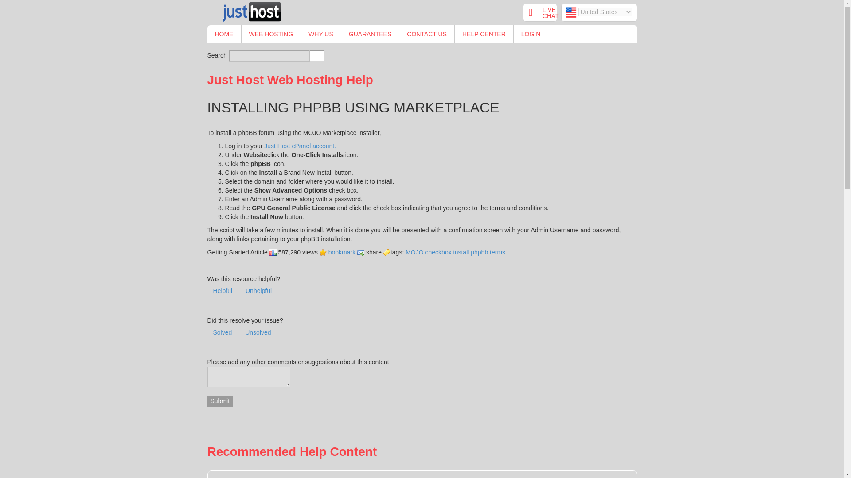 This screenshot has width=851, height=478. Describe the element at coordinates (316, 56) in the screenshot. I see `Go` at that location.